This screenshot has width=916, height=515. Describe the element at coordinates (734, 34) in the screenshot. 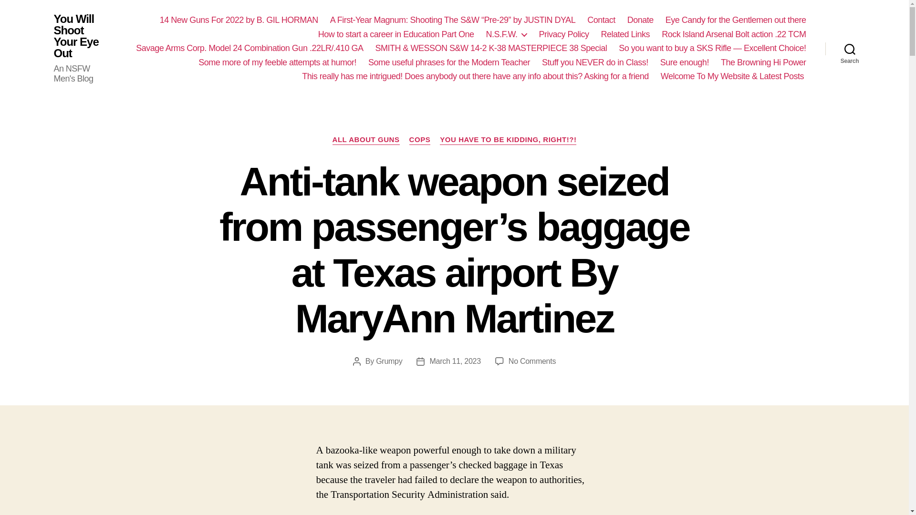

I see `Rock Island Arsenal Bolt action .22 TCM` at that location.